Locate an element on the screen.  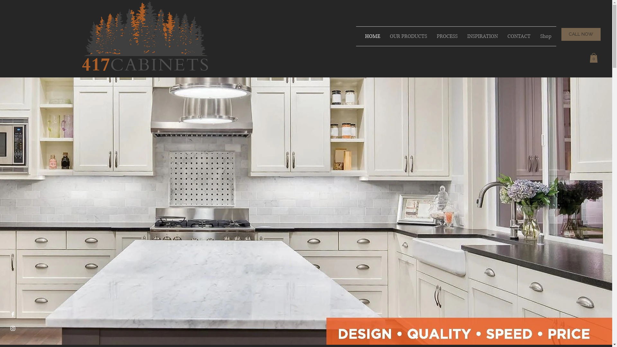
INSPIRATION is located at coordinates (483, 36).